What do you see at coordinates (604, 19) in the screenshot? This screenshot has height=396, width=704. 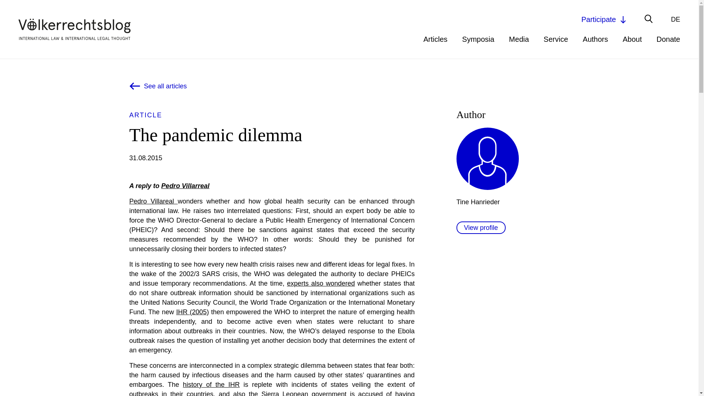 I see `Participate` at bounding box center [604, 19].